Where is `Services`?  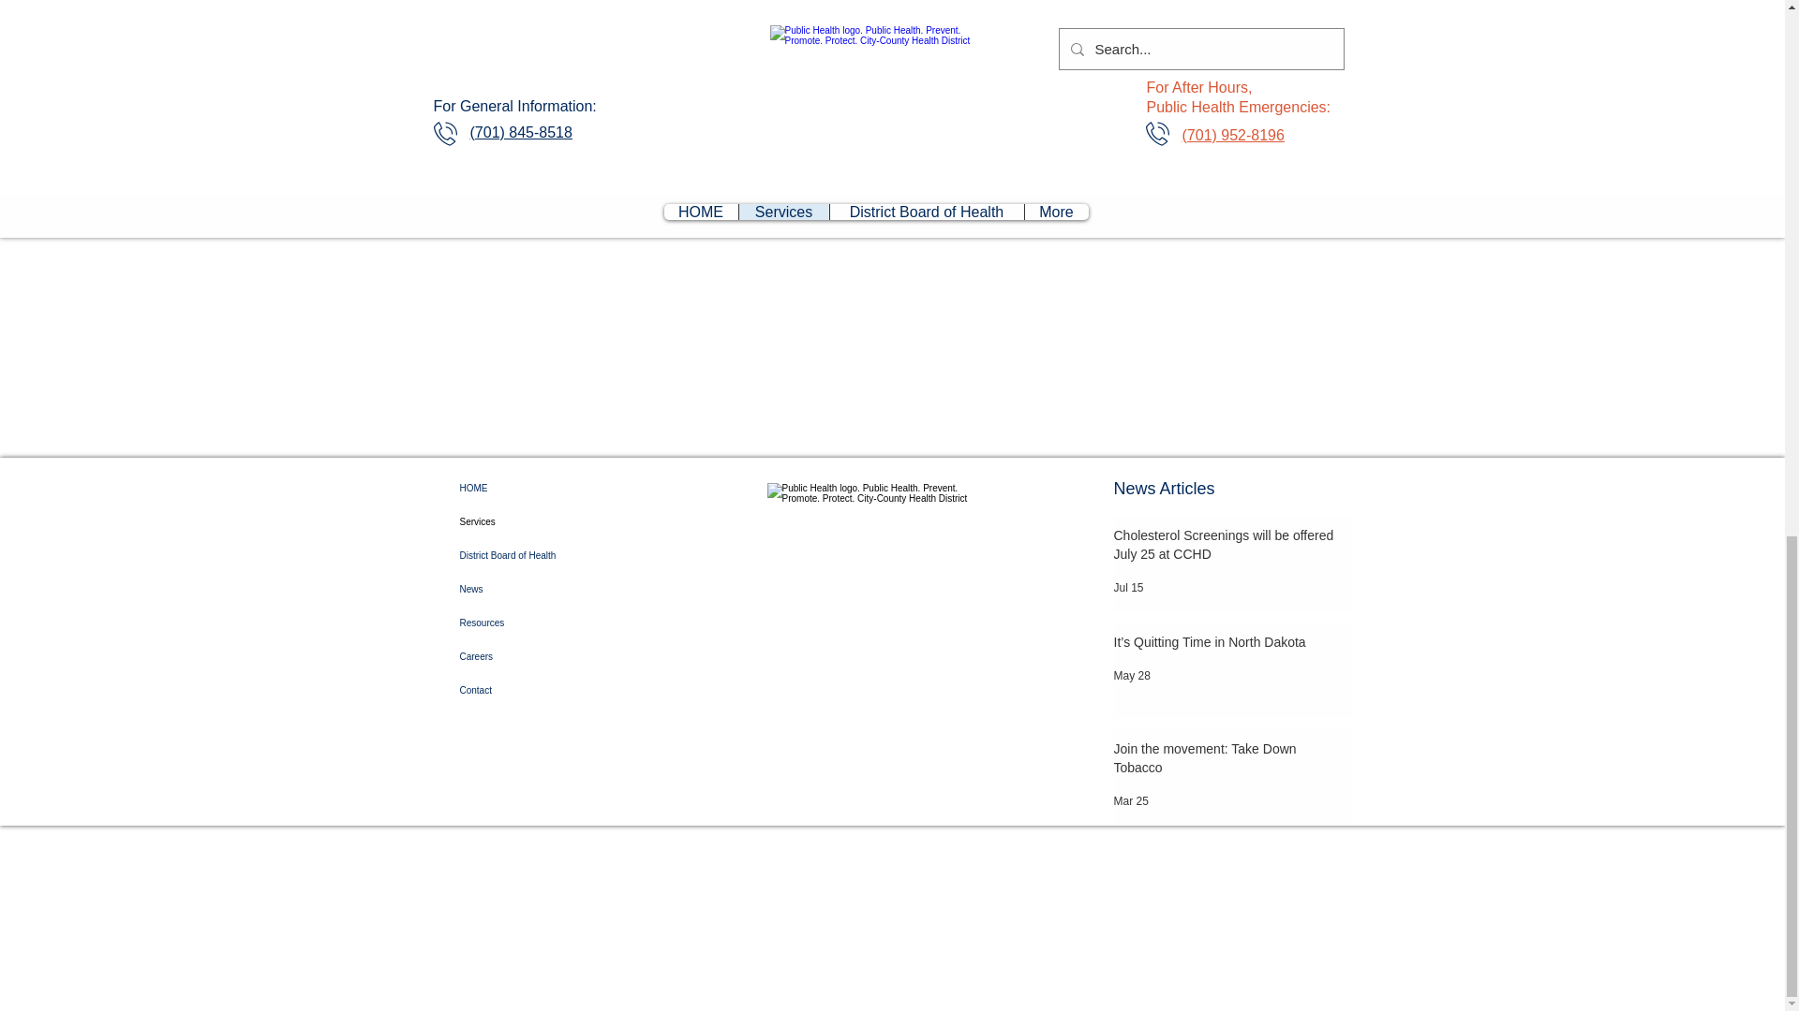
Services is located at coordinates (534, 522).